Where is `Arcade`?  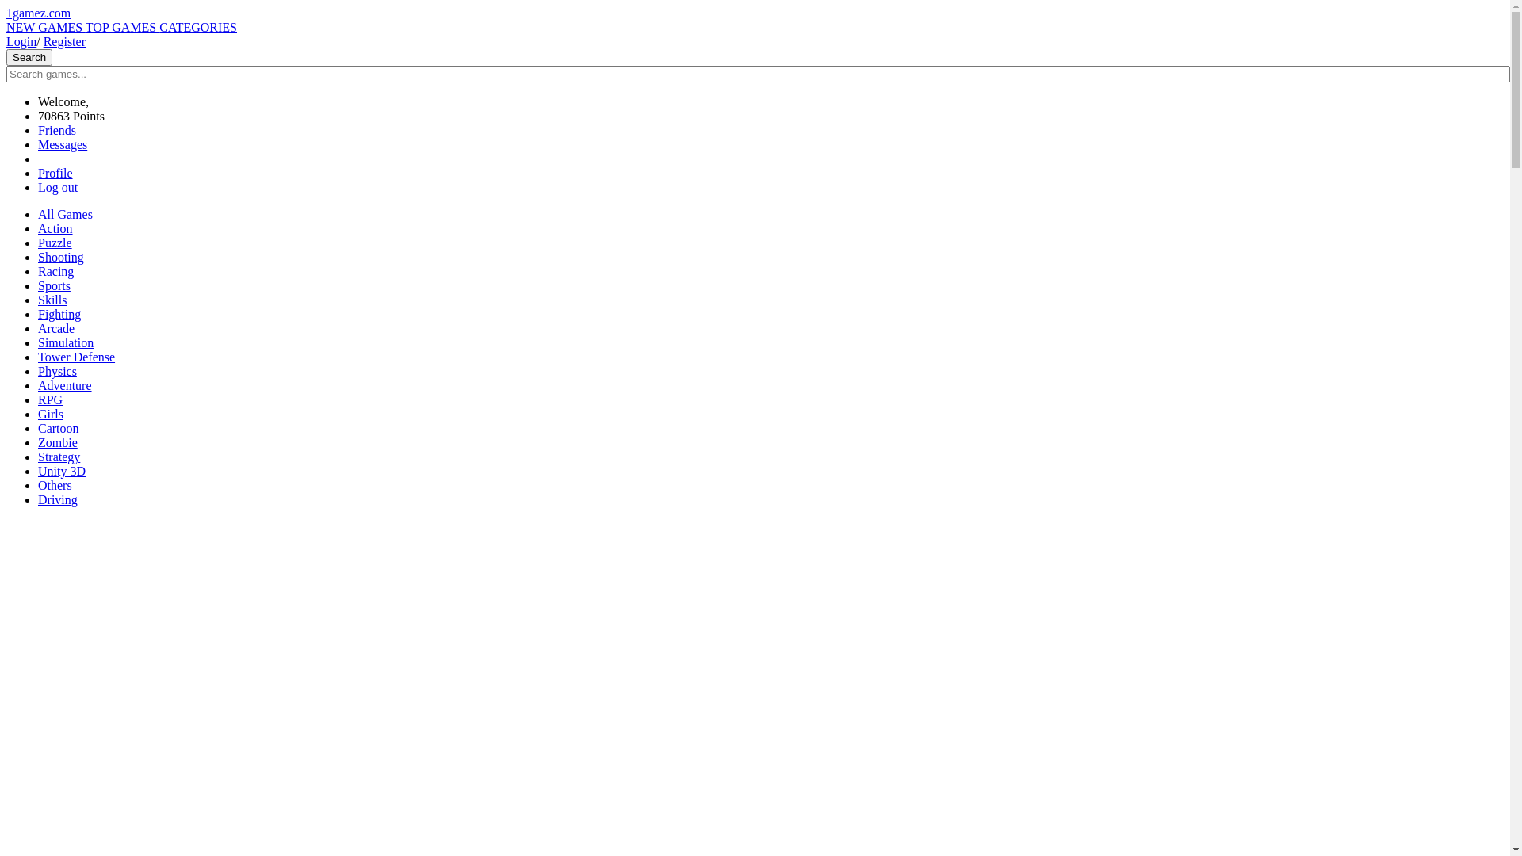
Arcade is located at coordinates (56, 328).